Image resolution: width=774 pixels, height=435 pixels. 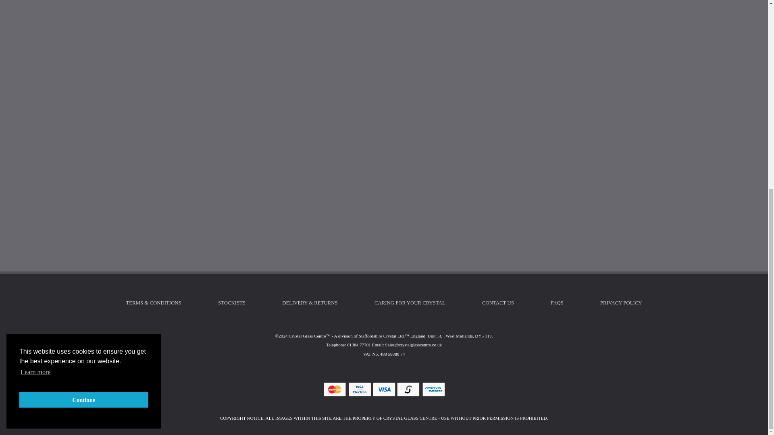 I want to click on Learn more, so click(x=35, y=39).